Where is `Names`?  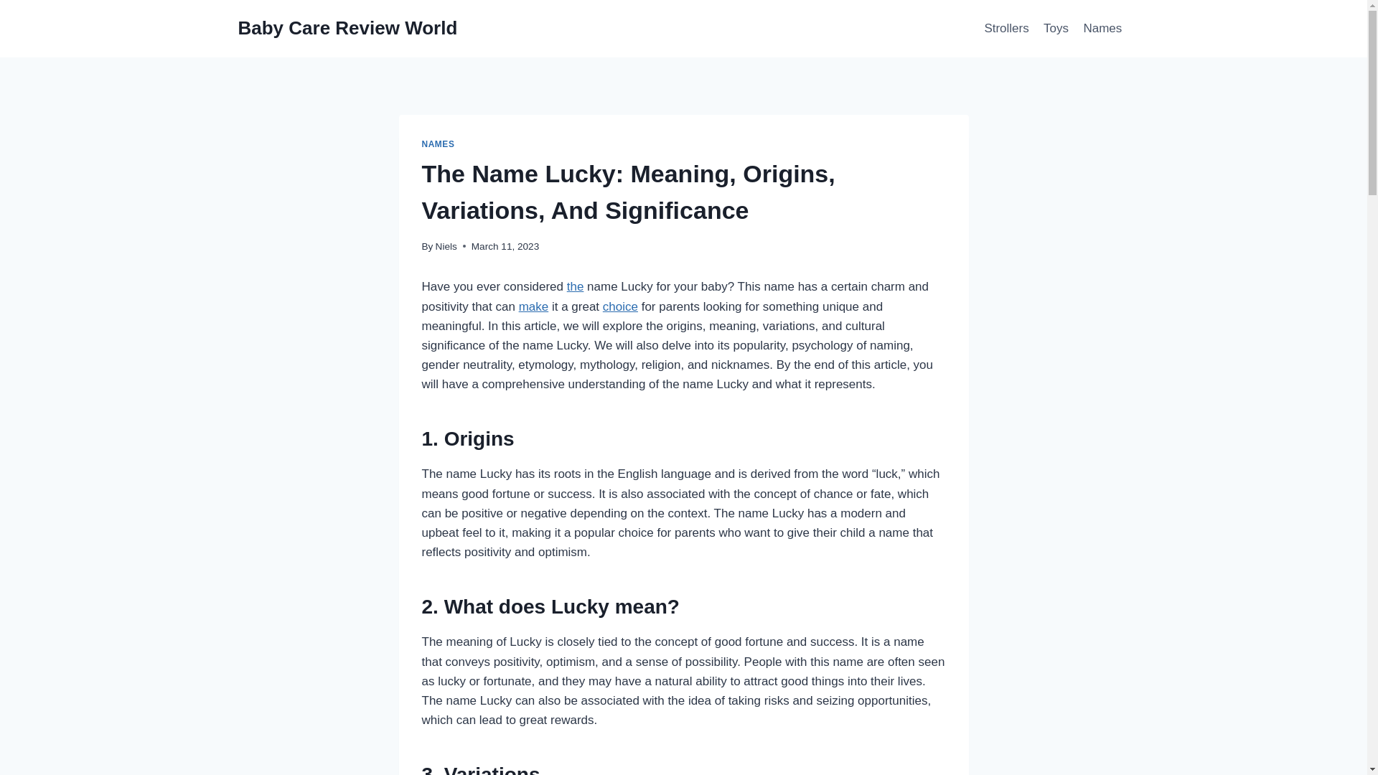
Names is located at coordinates (1102, 29).